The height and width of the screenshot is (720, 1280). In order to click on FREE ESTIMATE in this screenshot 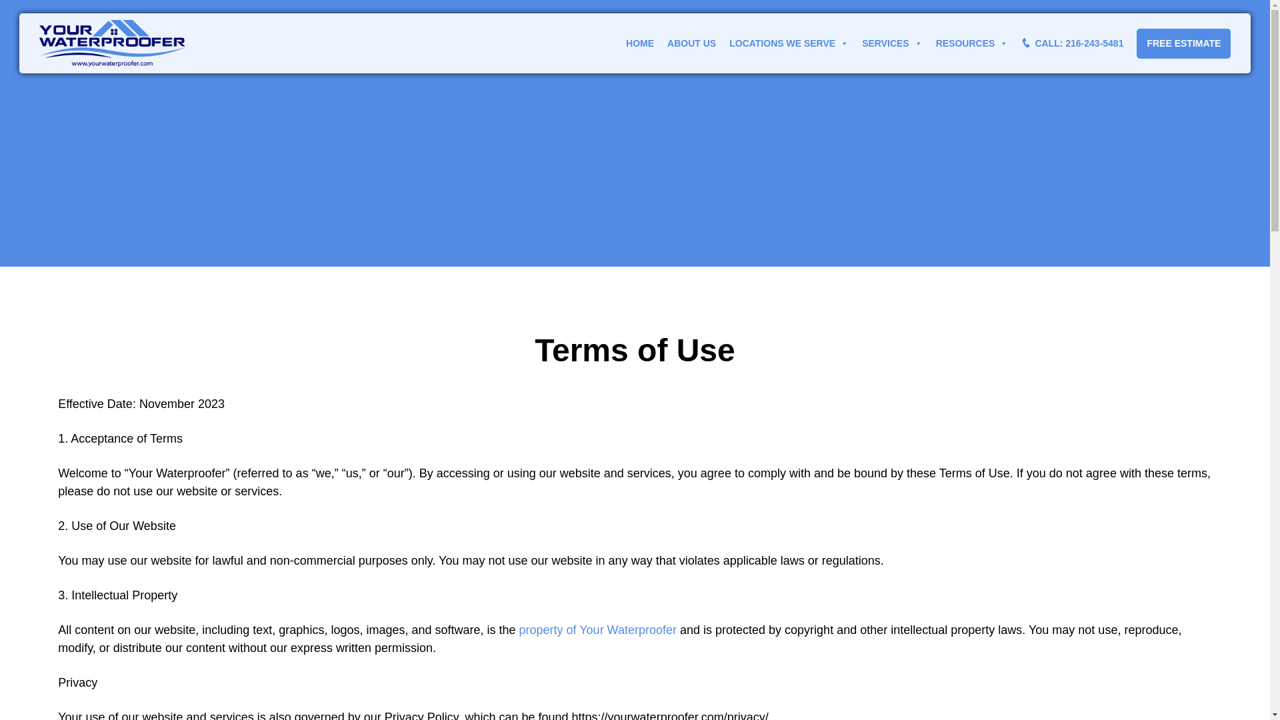, I will do `click(1183, 43)`.